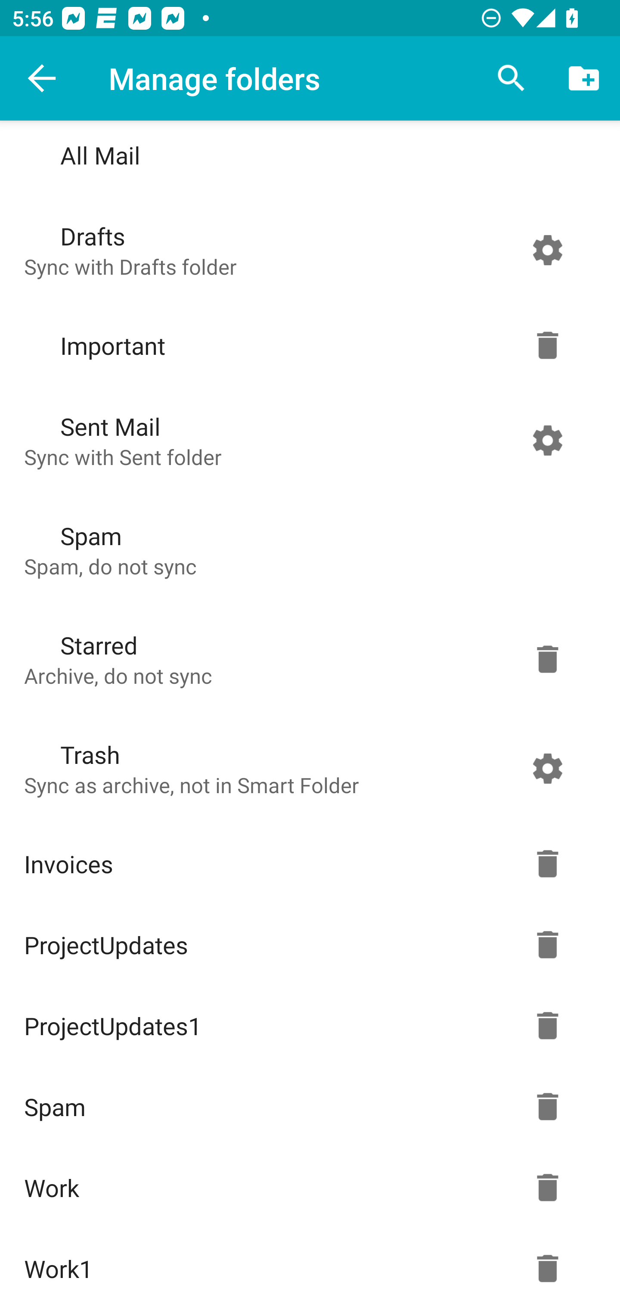  Describe the element at coordinates (547, 440) in the screenshot. I see `Folder settings` at that location.